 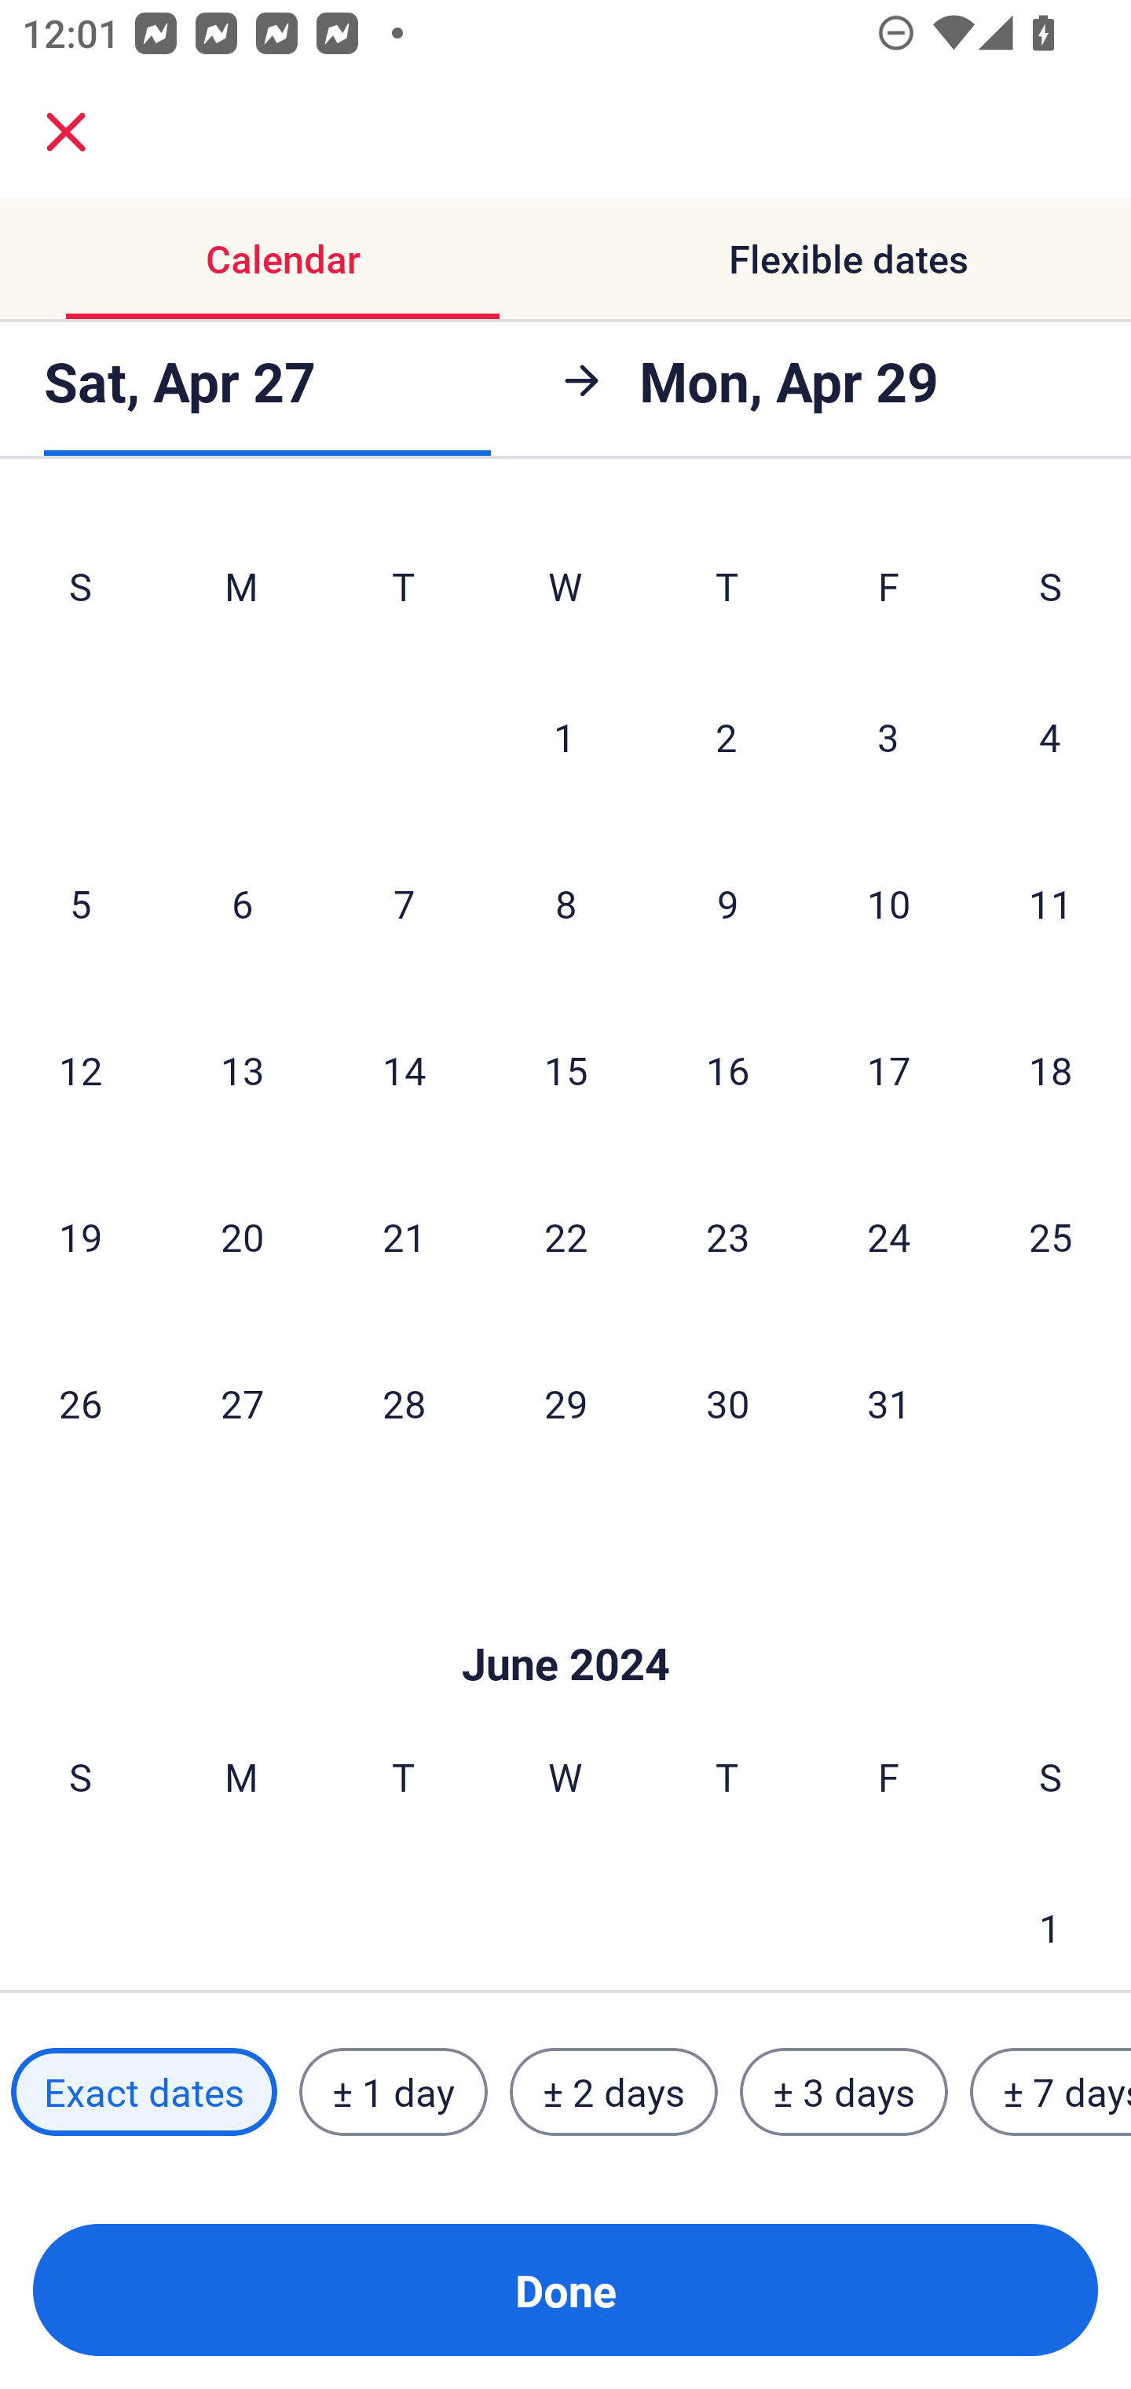 What do you see at coordinates (242, 1404) in the screenshot?
I see `27 Monday, May 27, 2024` at bounding box center [242, 1404].